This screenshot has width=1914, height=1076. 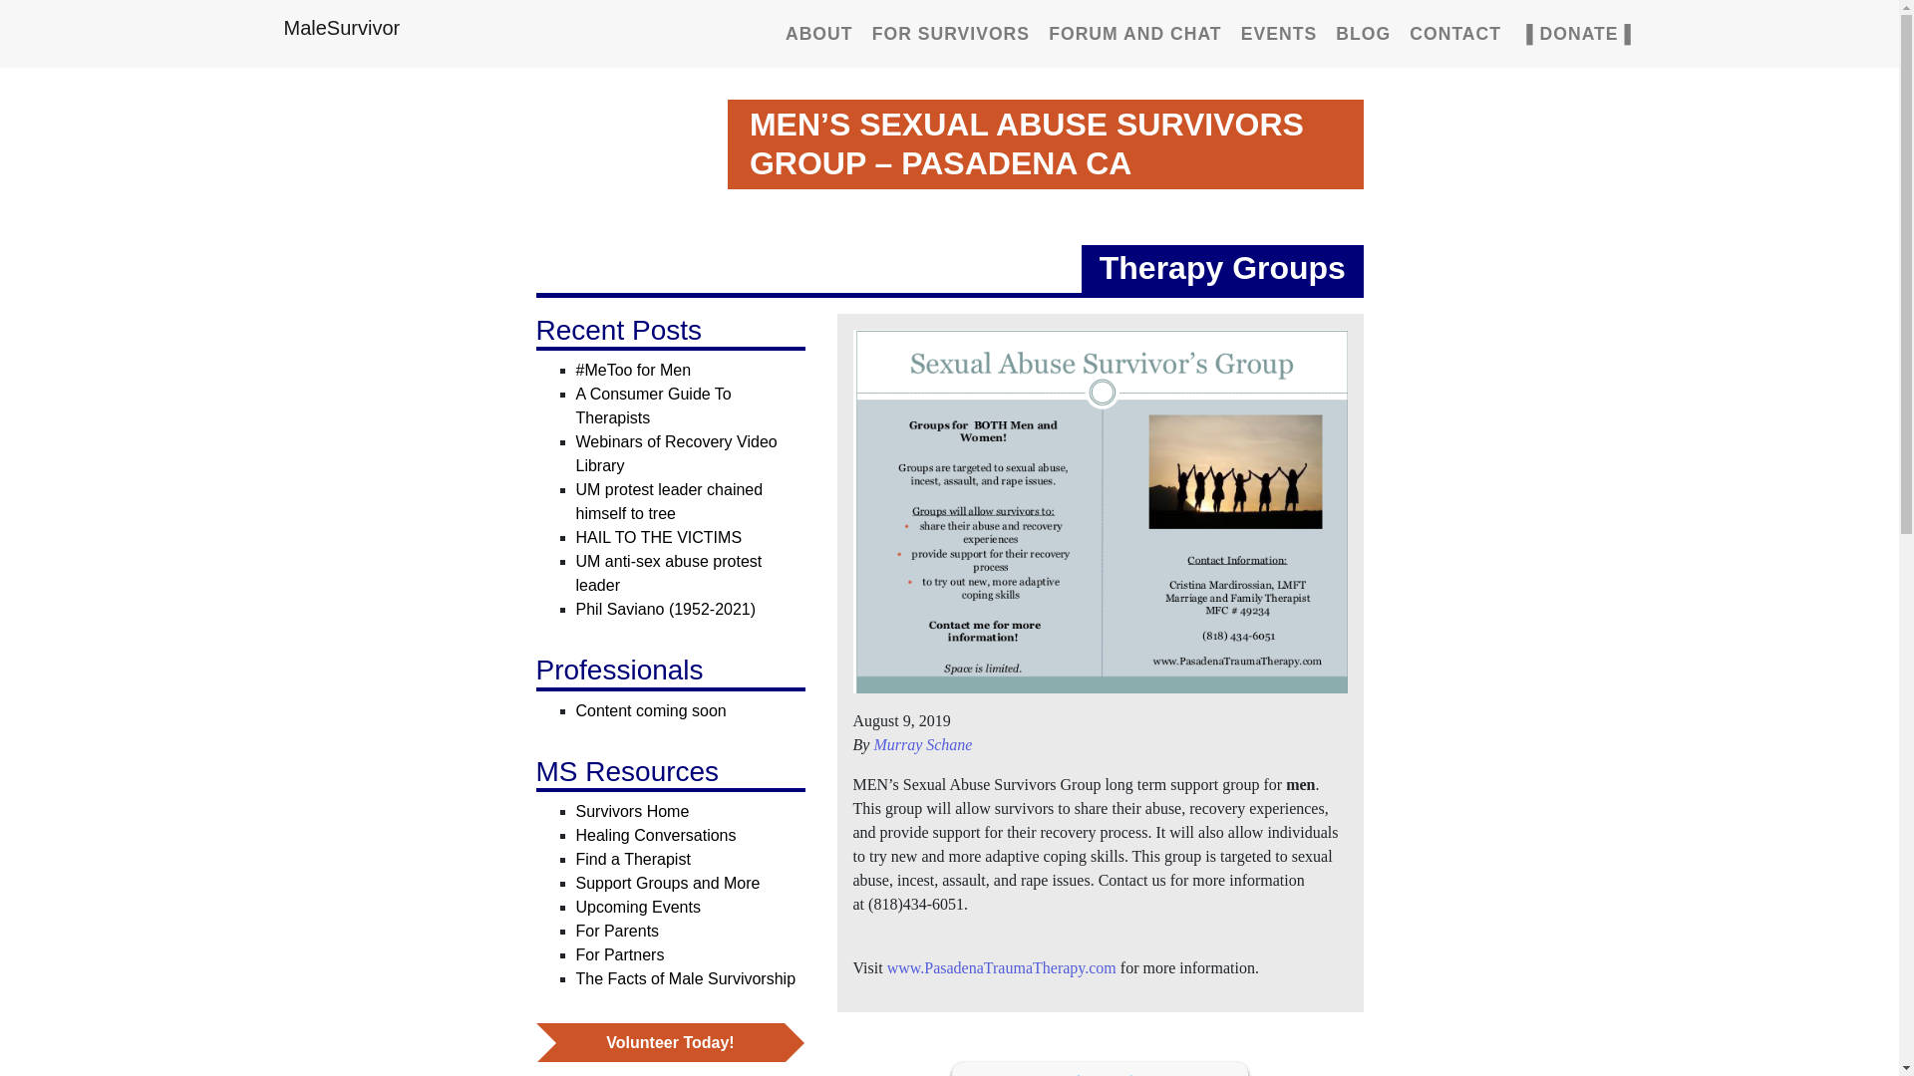 I want to click on Support Groups and More, so click(x=668, y=883).